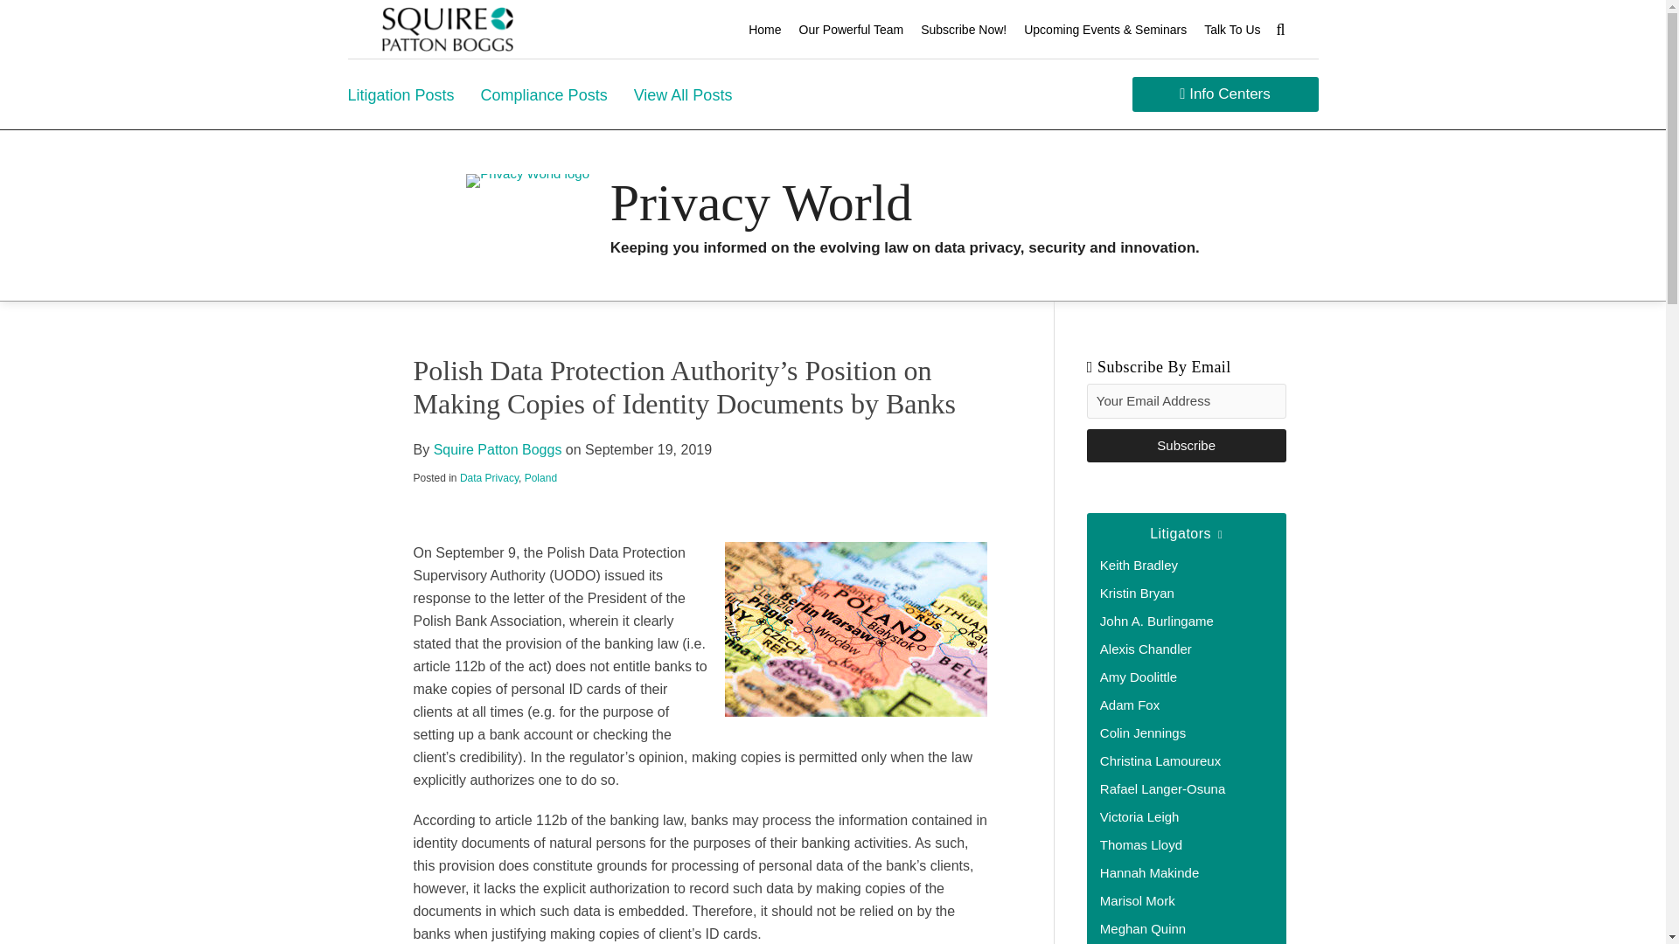  What do you see at coordinates (1186, 446) in the screenshot?
I see `Subscribe` at bounding box center [1186, 446].